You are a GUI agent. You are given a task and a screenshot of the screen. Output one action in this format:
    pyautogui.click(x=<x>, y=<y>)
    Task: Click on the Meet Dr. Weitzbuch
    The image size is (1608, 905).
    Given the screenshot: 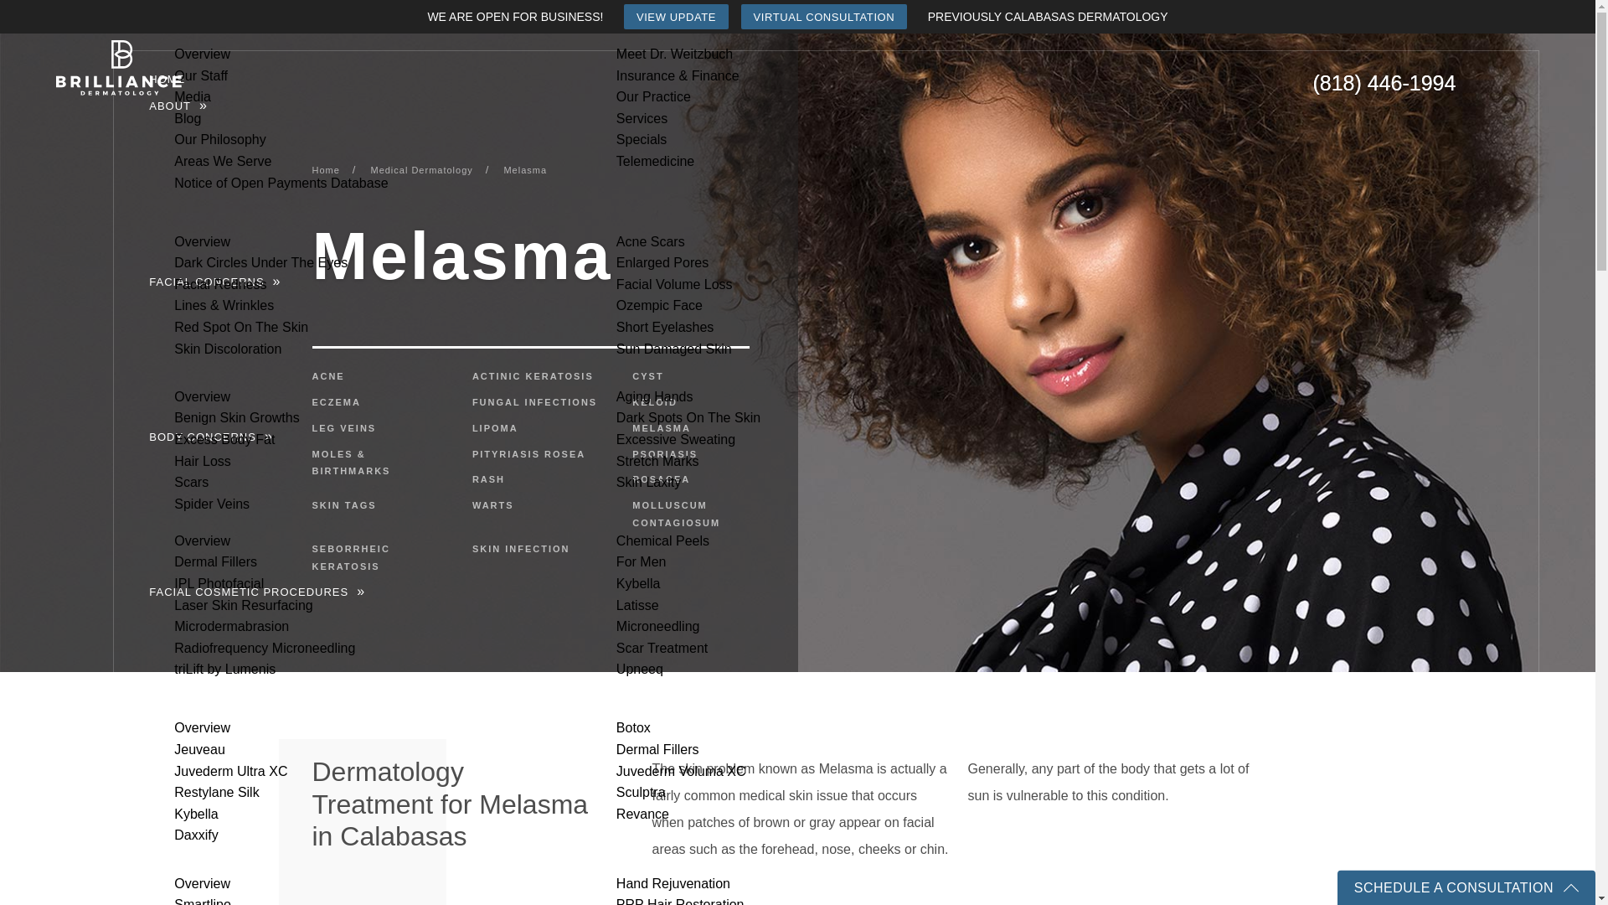 What is the action you would take?
    pyautogui.click(x=674, y=54)
    